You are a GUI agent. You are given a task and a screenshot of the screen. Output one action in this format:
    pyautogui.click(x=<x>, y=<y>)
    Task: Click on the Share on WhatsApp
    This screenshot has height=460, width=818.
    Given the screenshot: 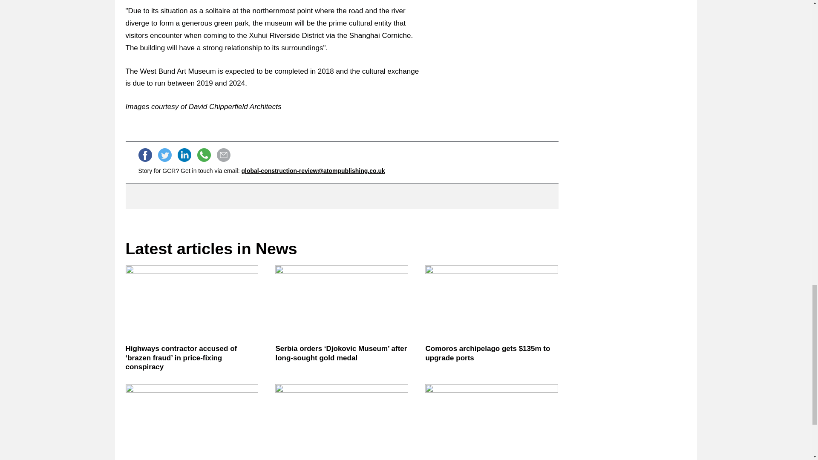 What is the action you would take?
    pyautogui.click(x=204, y=155)
    